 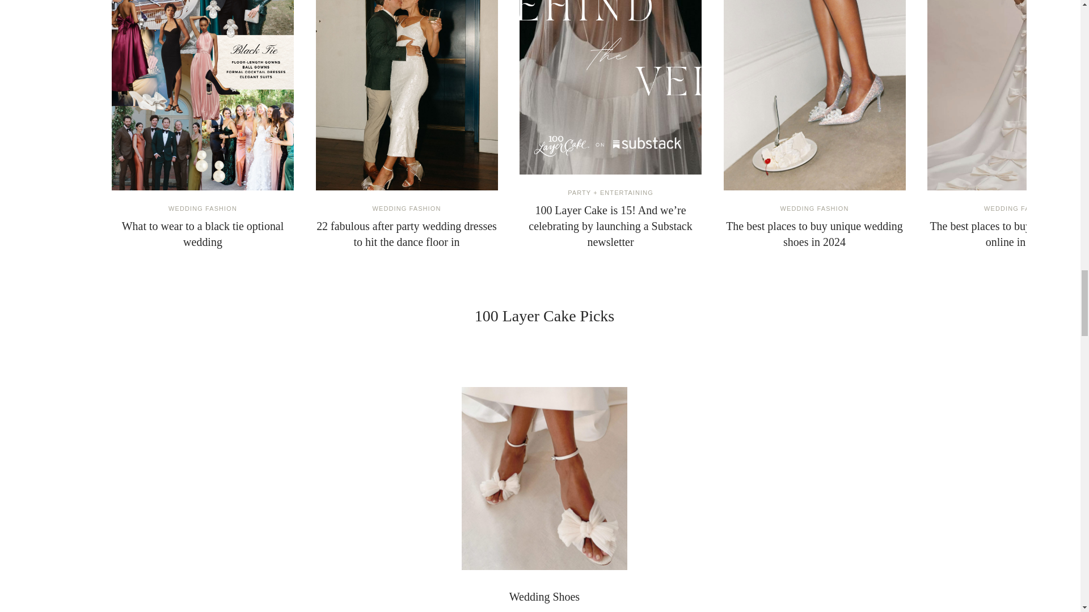 What do you see at coordinates (203, 233) in the screenshot?
I see `What to wear to a black tie optional wedding` at bounding box center [203, 233].